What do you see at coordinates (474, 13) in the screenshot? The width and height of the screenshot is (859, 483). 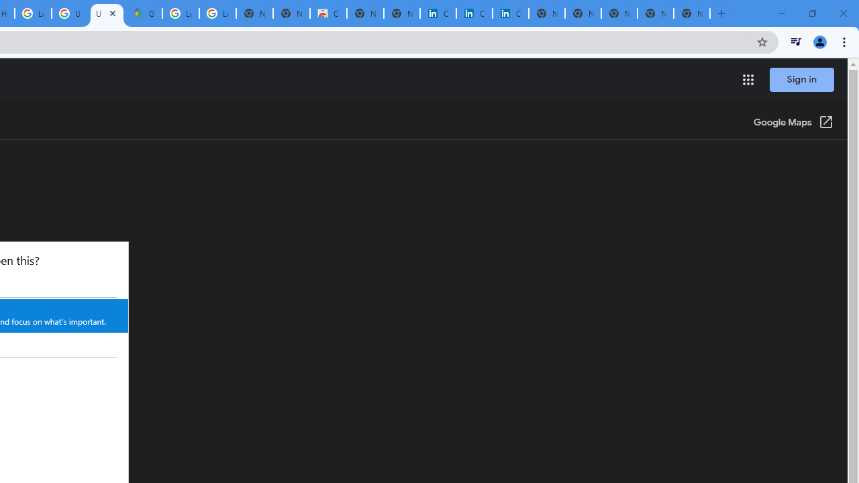 I see `Cookie Policy | LinkedIn` at bounding box center [474, 13].